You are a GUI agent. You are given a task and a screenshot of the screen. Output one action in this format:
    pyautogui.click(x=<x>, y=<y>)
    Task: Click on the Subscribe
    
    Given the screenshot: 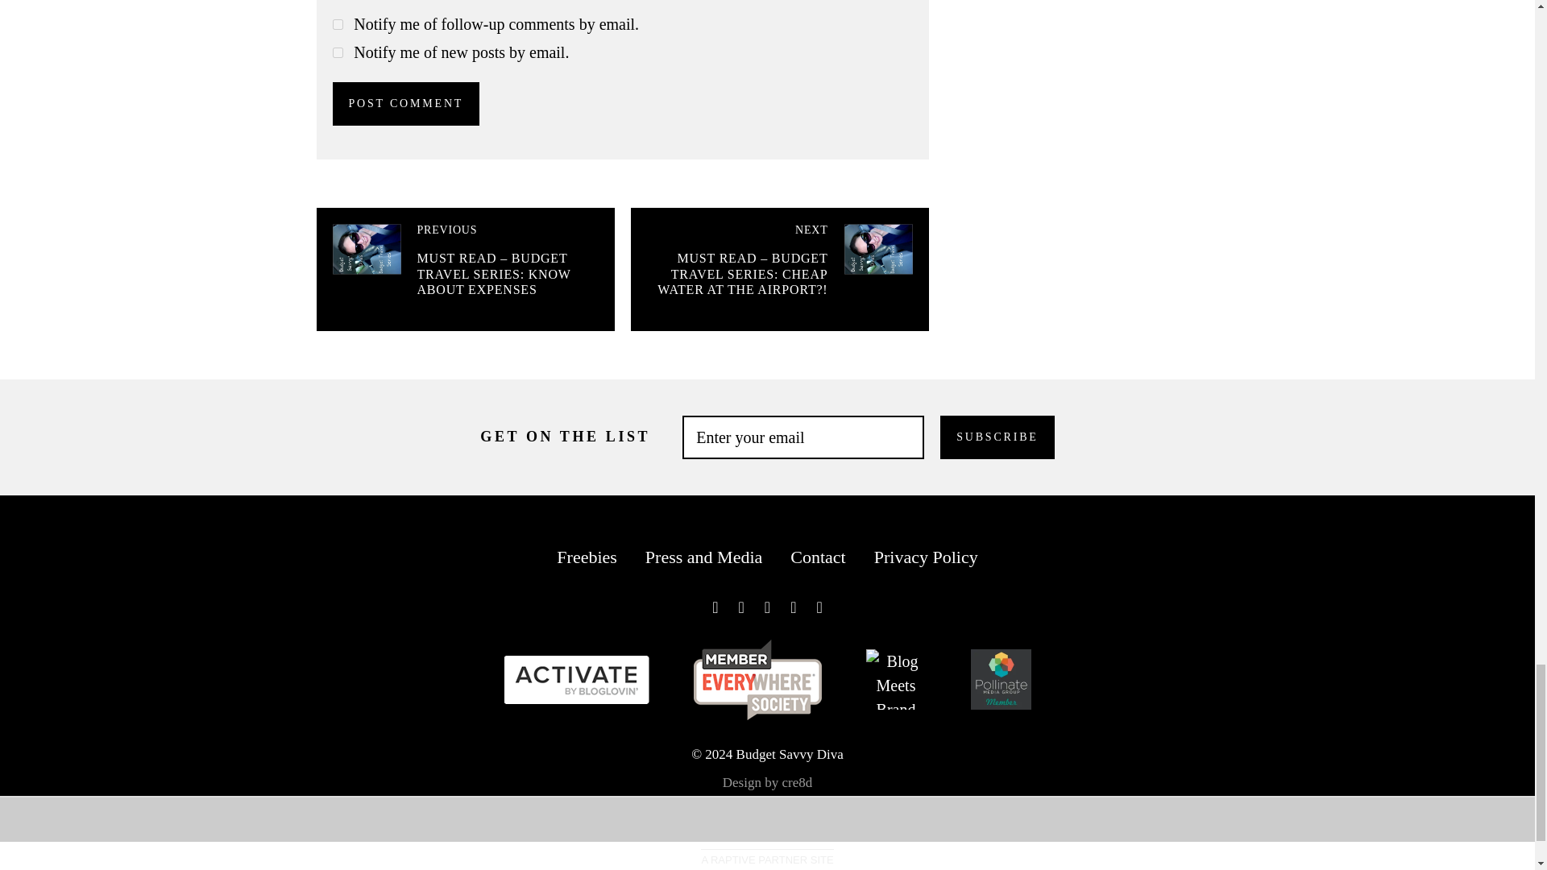 What is the action you would take?
    pyautogui.click(x=997, y=437)
    